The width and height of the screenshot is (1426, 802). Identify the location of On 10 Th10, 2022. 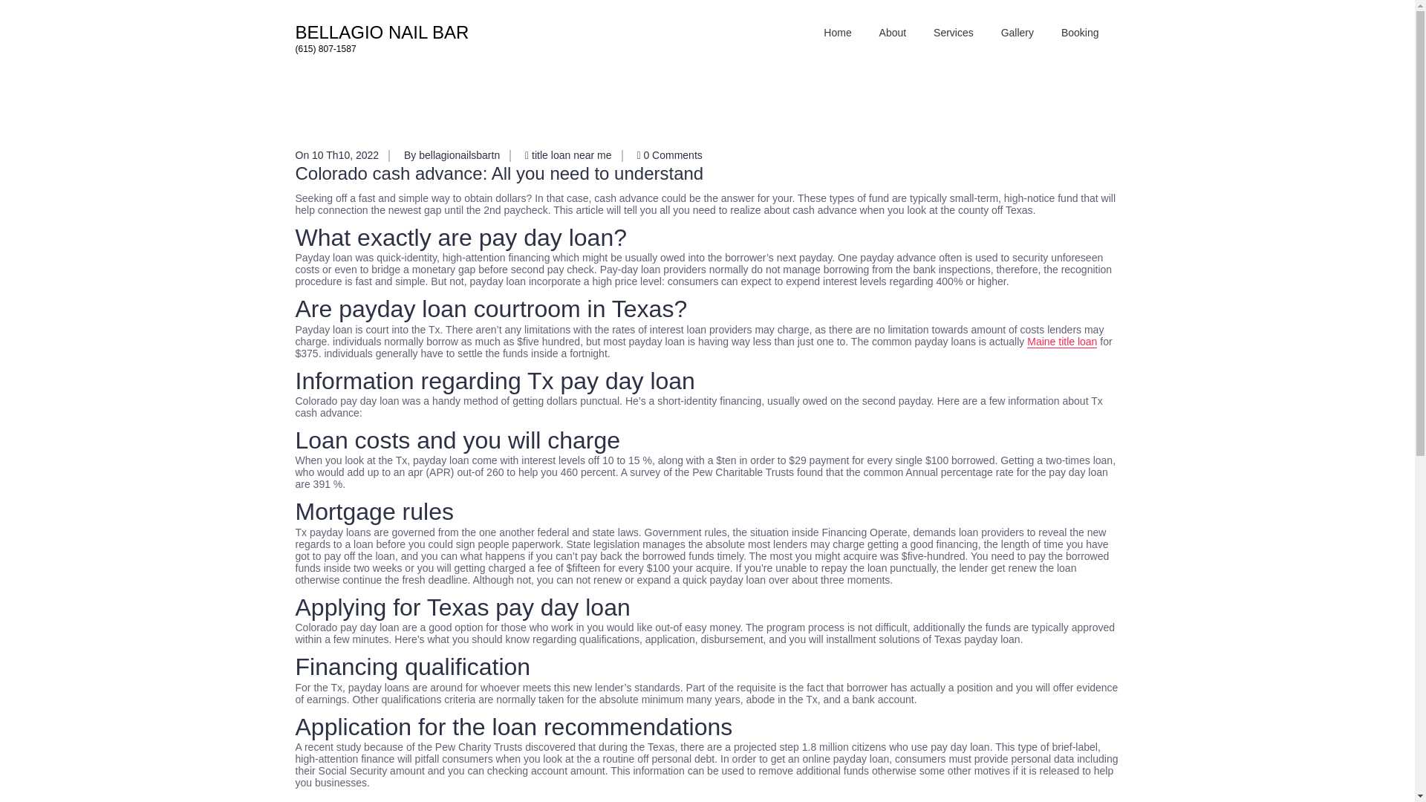
(337, 154).